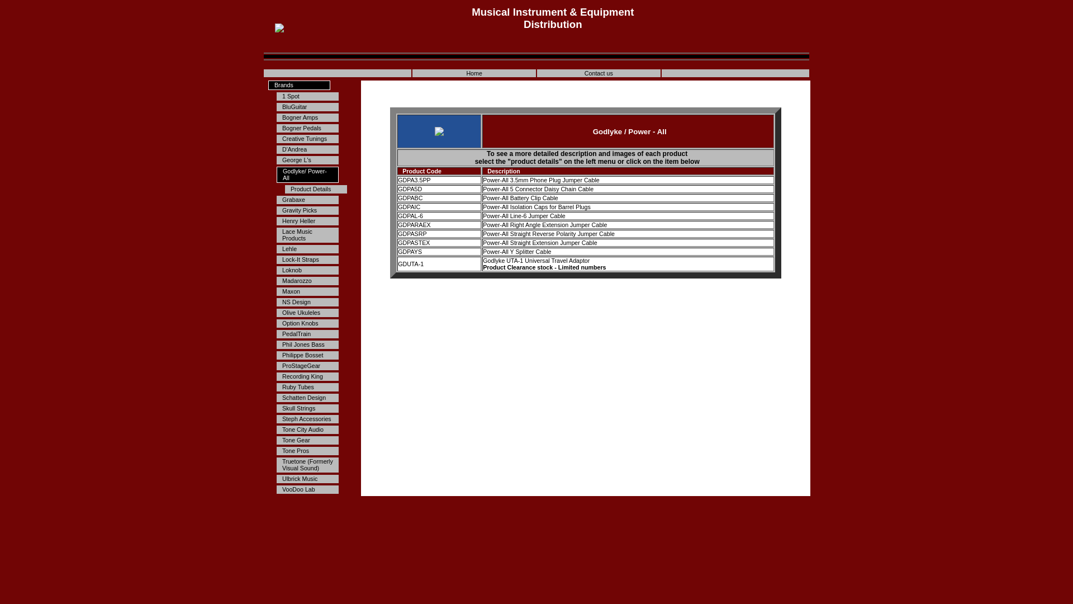 Image resolution: width=1073 pixels, height=604 pixels. What do you see at coordinates (307, 129) in the screenshot?
I see `Bogner Pedals` at bounding box center [307, 129].